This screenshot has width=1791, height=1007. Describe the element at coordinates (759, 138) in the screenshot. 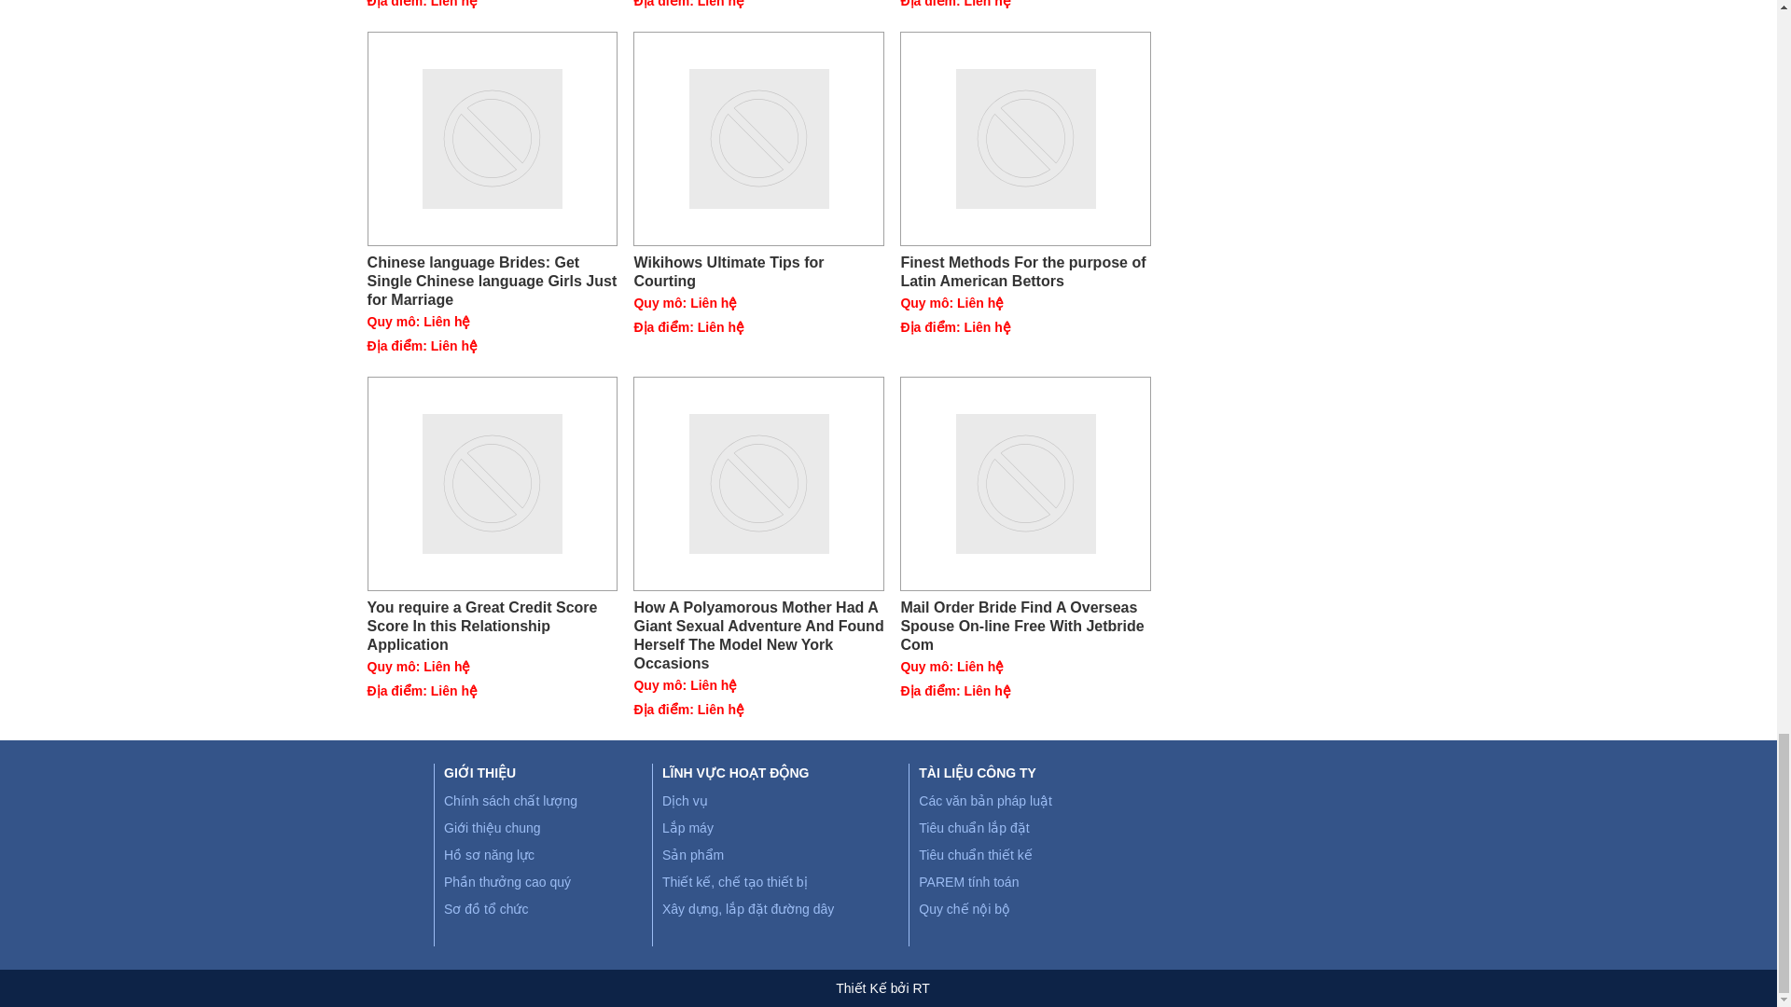

I see `Wikihows Ultimate Tips for Courting` at that location.